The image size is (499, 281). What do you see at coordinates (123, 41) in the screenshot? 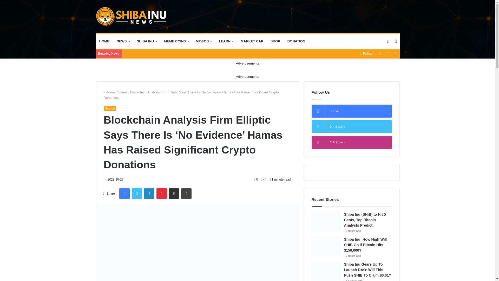
I see `NEWS` at bounding box center [123, 41].